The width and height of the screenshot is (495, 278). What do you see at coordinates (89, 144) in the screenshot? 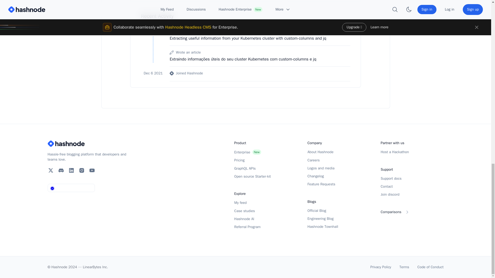
I see `Hashnode` at bounding box center [89, 144].